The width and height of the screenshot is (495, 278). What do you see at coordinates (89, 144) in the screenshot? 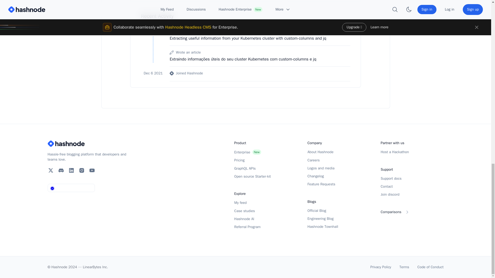
I see `Hashnode` at bounding box center [89, 144].